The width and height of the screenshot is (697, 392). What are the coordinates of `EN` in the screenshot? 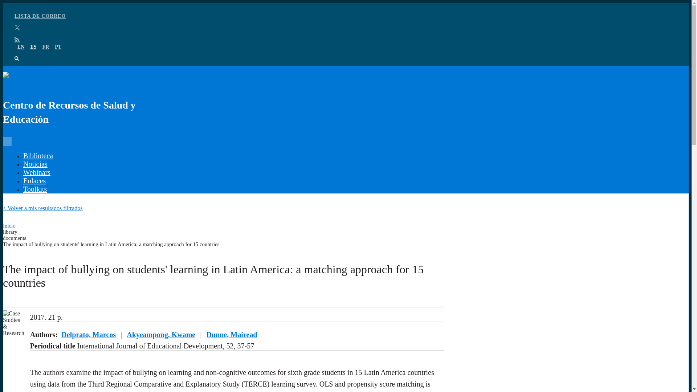 It's located at (21, 47).